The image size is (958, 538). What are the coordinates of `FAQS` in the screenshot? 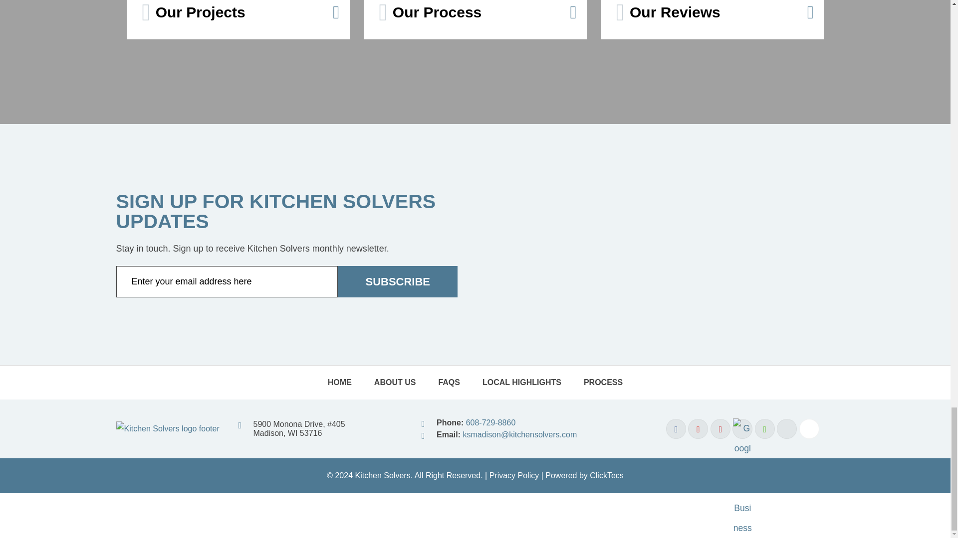 It's located at (449, 383).